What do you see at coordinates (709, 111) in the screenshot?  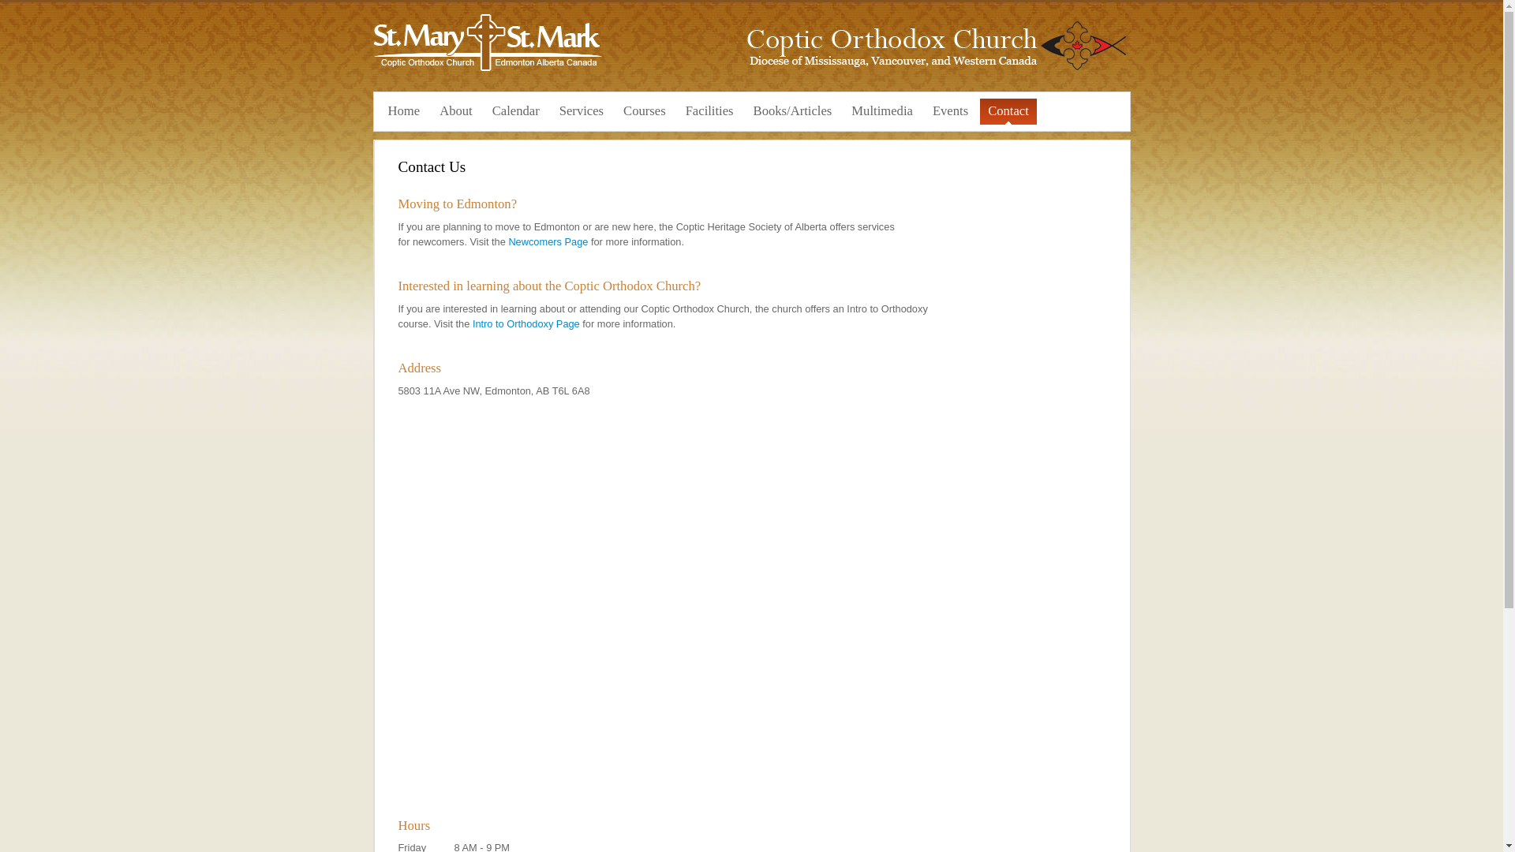 I see `Facilities` at bounding box center [709, 111].